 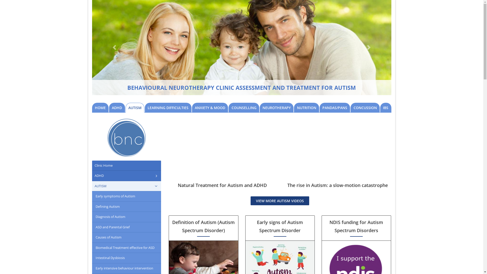 I want to click on AUTISM, so click(x=126, y=186).